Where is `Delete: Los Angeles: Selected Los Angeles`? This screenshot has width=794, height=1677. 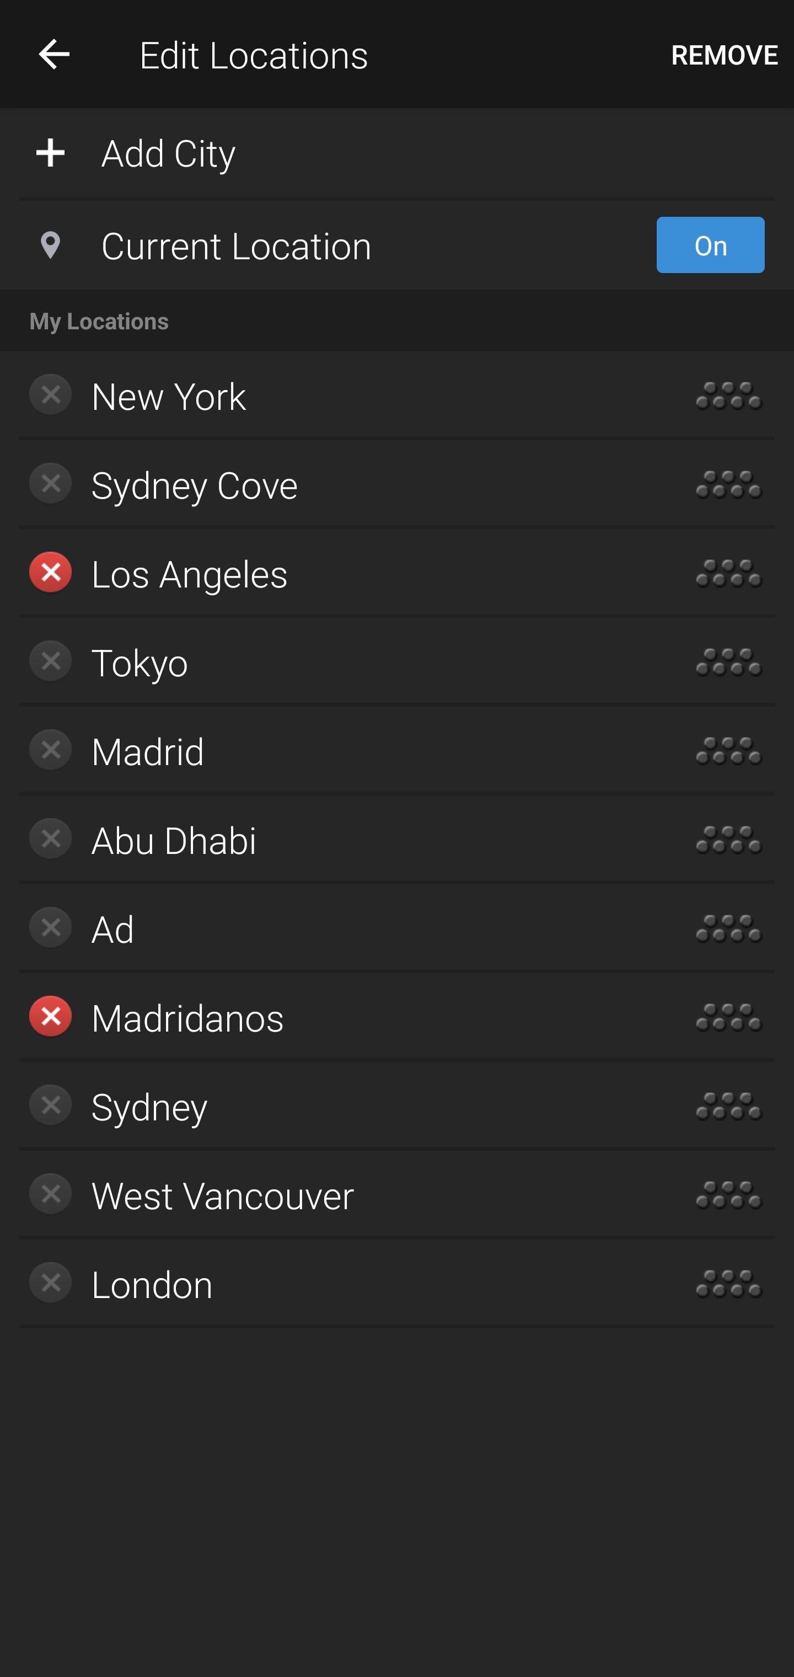
Delete: Los Angeles: Selected Los Angeles is located at coordinates (333, 574).